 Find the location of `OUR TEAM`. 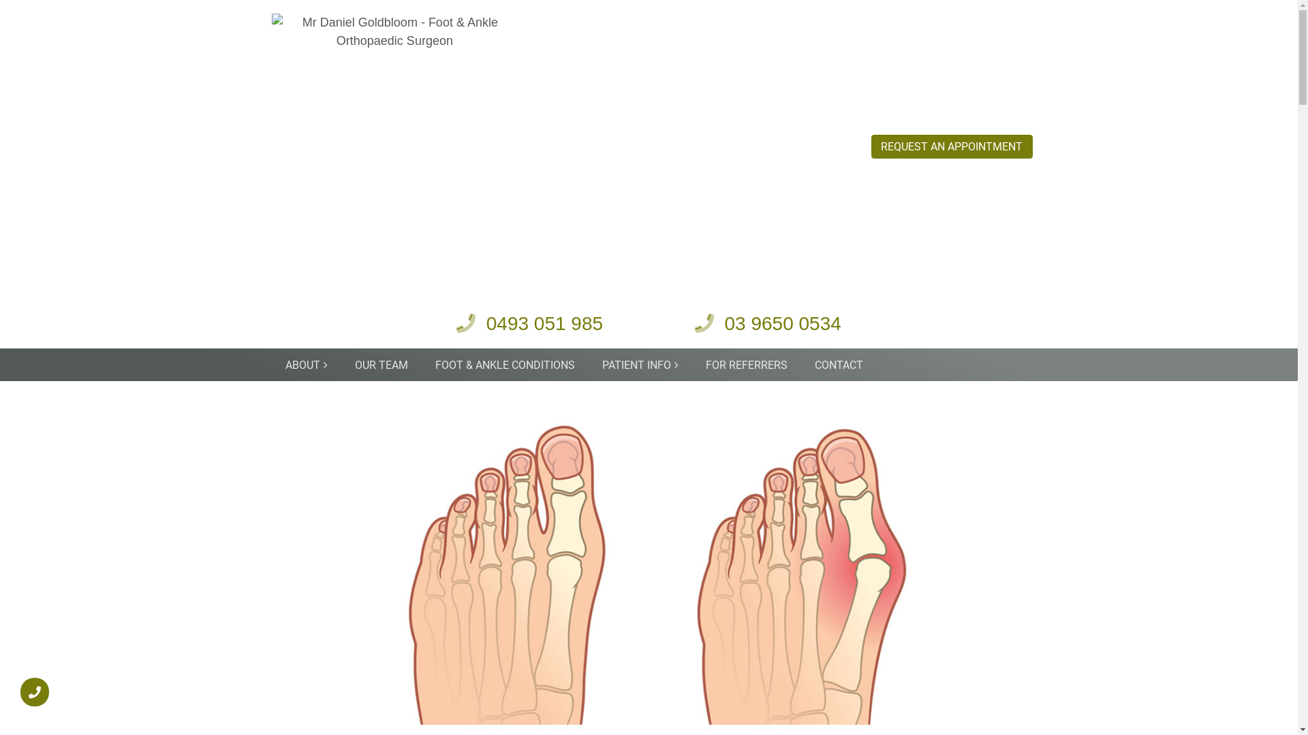

OUR TEAM is located at coordinates (381, 365).